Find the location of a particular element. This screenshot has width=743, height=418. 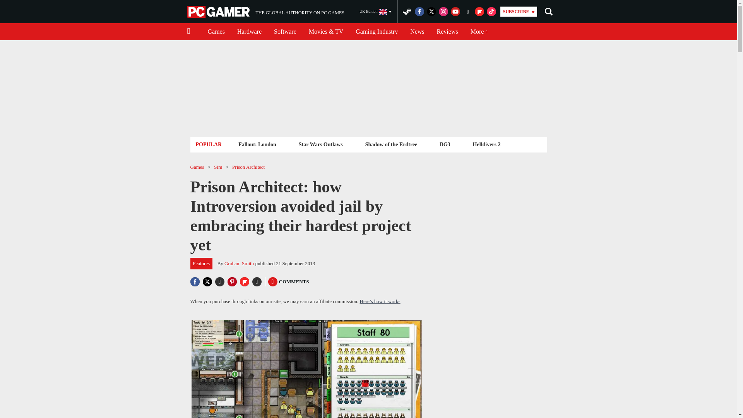

Software is located at coordinates (285, 32).